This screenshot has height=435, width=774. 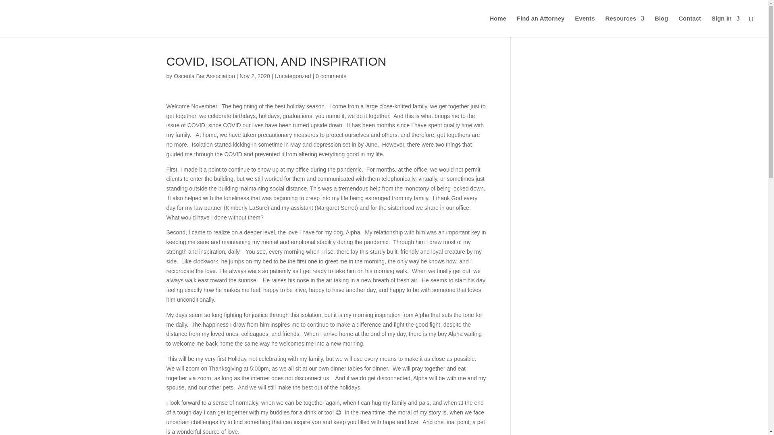 I want to click on Resources, so click(x=624, y=26).